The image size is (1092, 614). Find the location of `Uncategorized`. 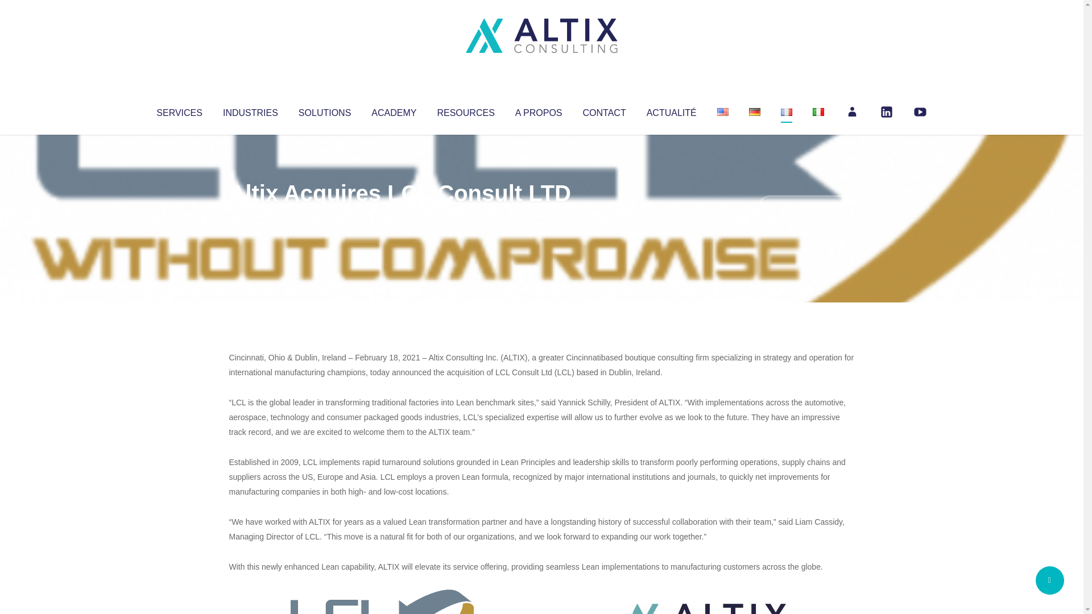

Uncategorized is located at coordinates (398, 216).